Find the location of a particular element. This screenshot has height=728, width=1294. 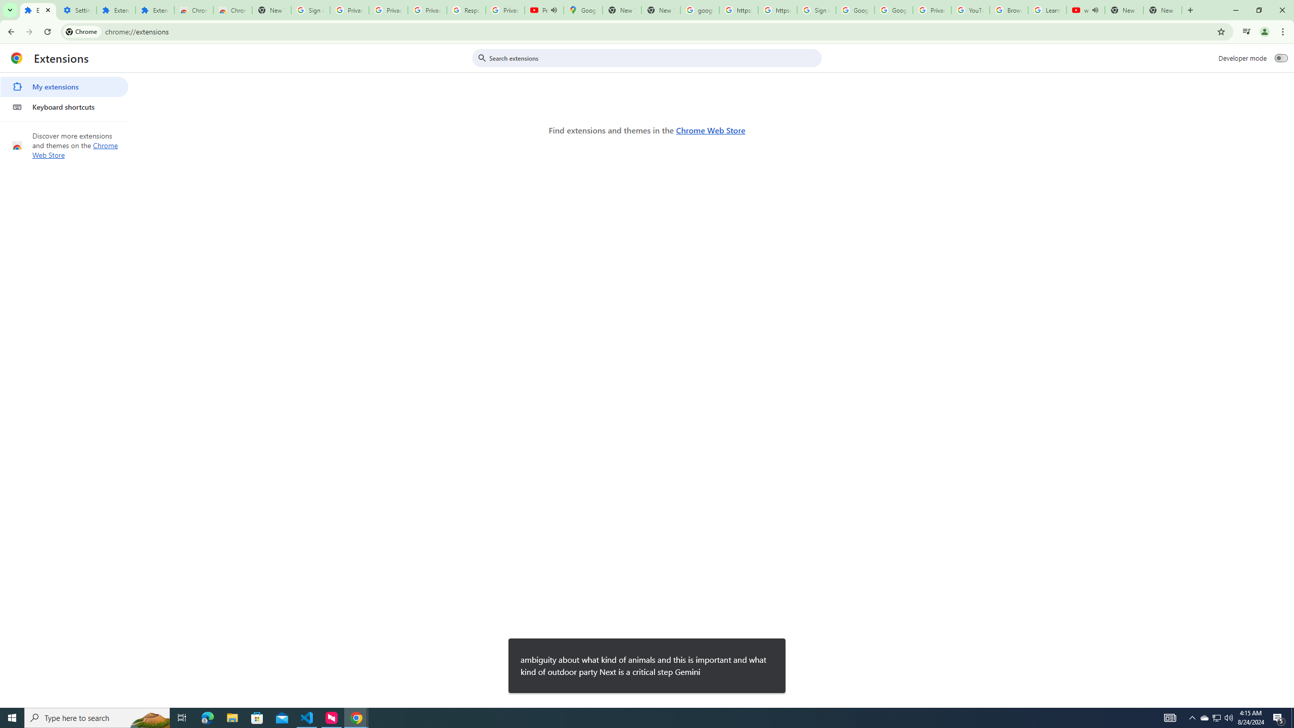

Developer mode is located at coordinates (1281, 58).